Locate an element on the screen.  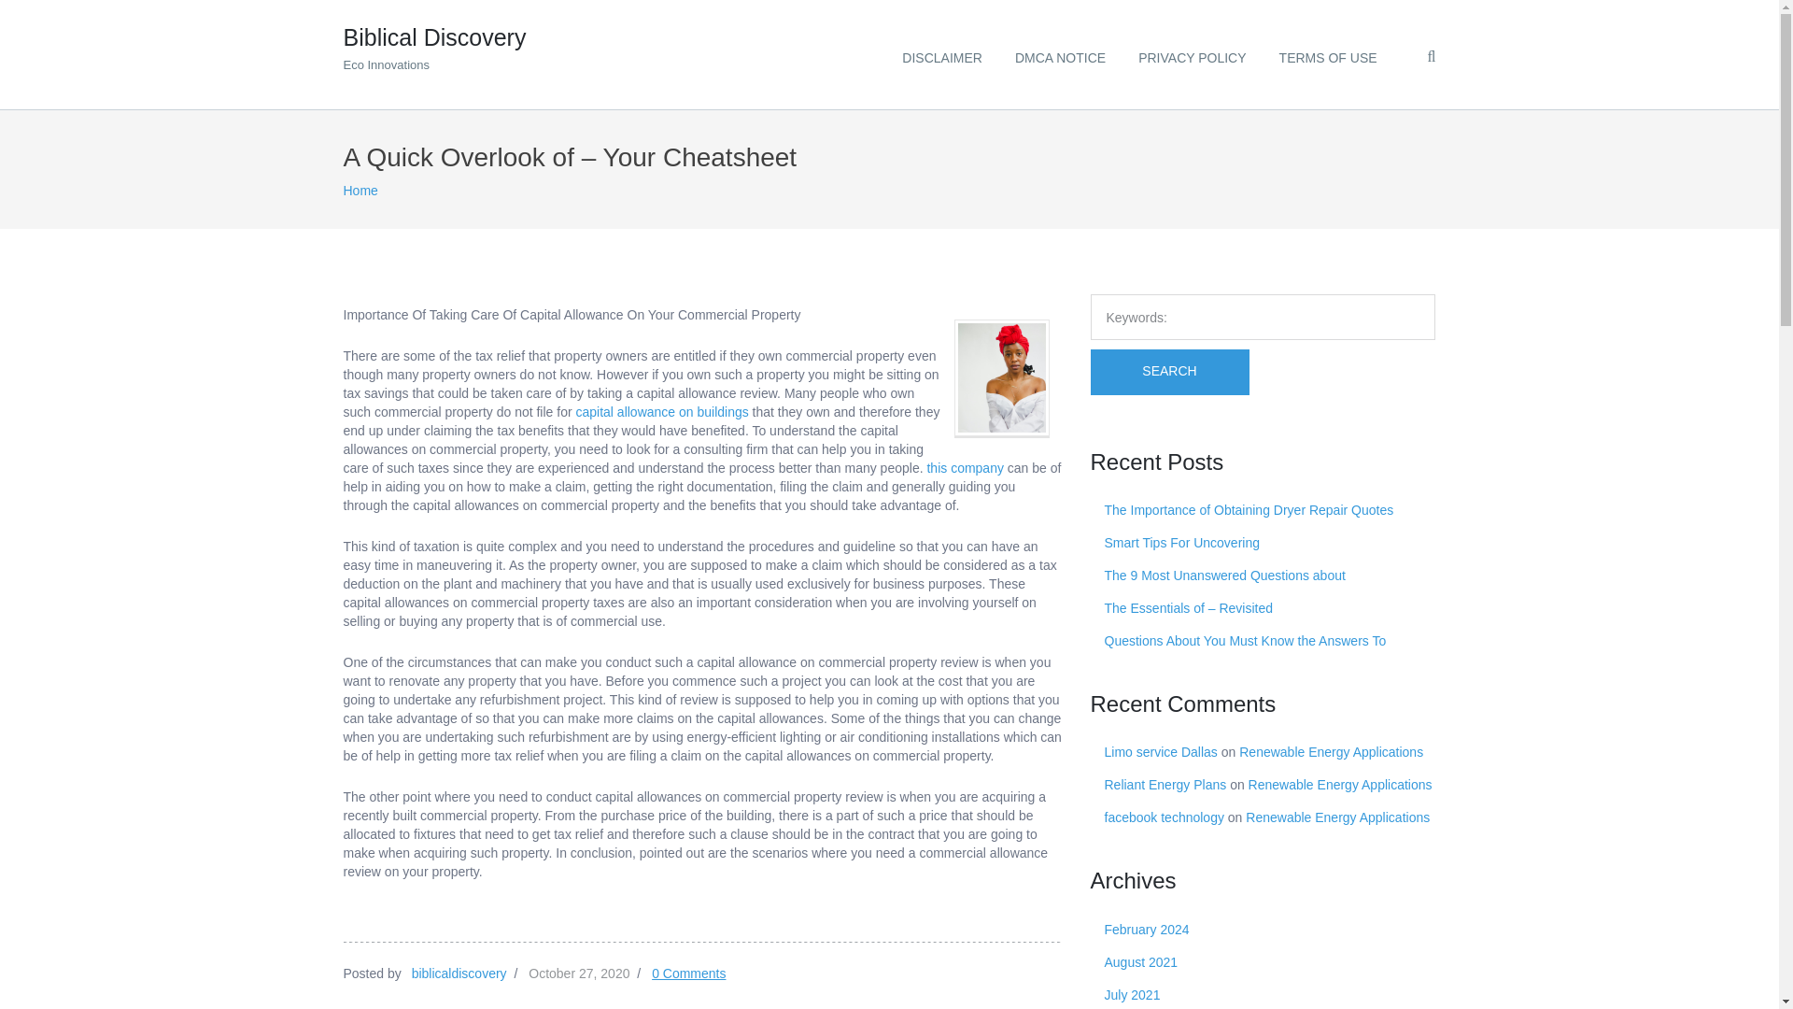
Renewable Energy Applications is located at coordinates (1337, 817).